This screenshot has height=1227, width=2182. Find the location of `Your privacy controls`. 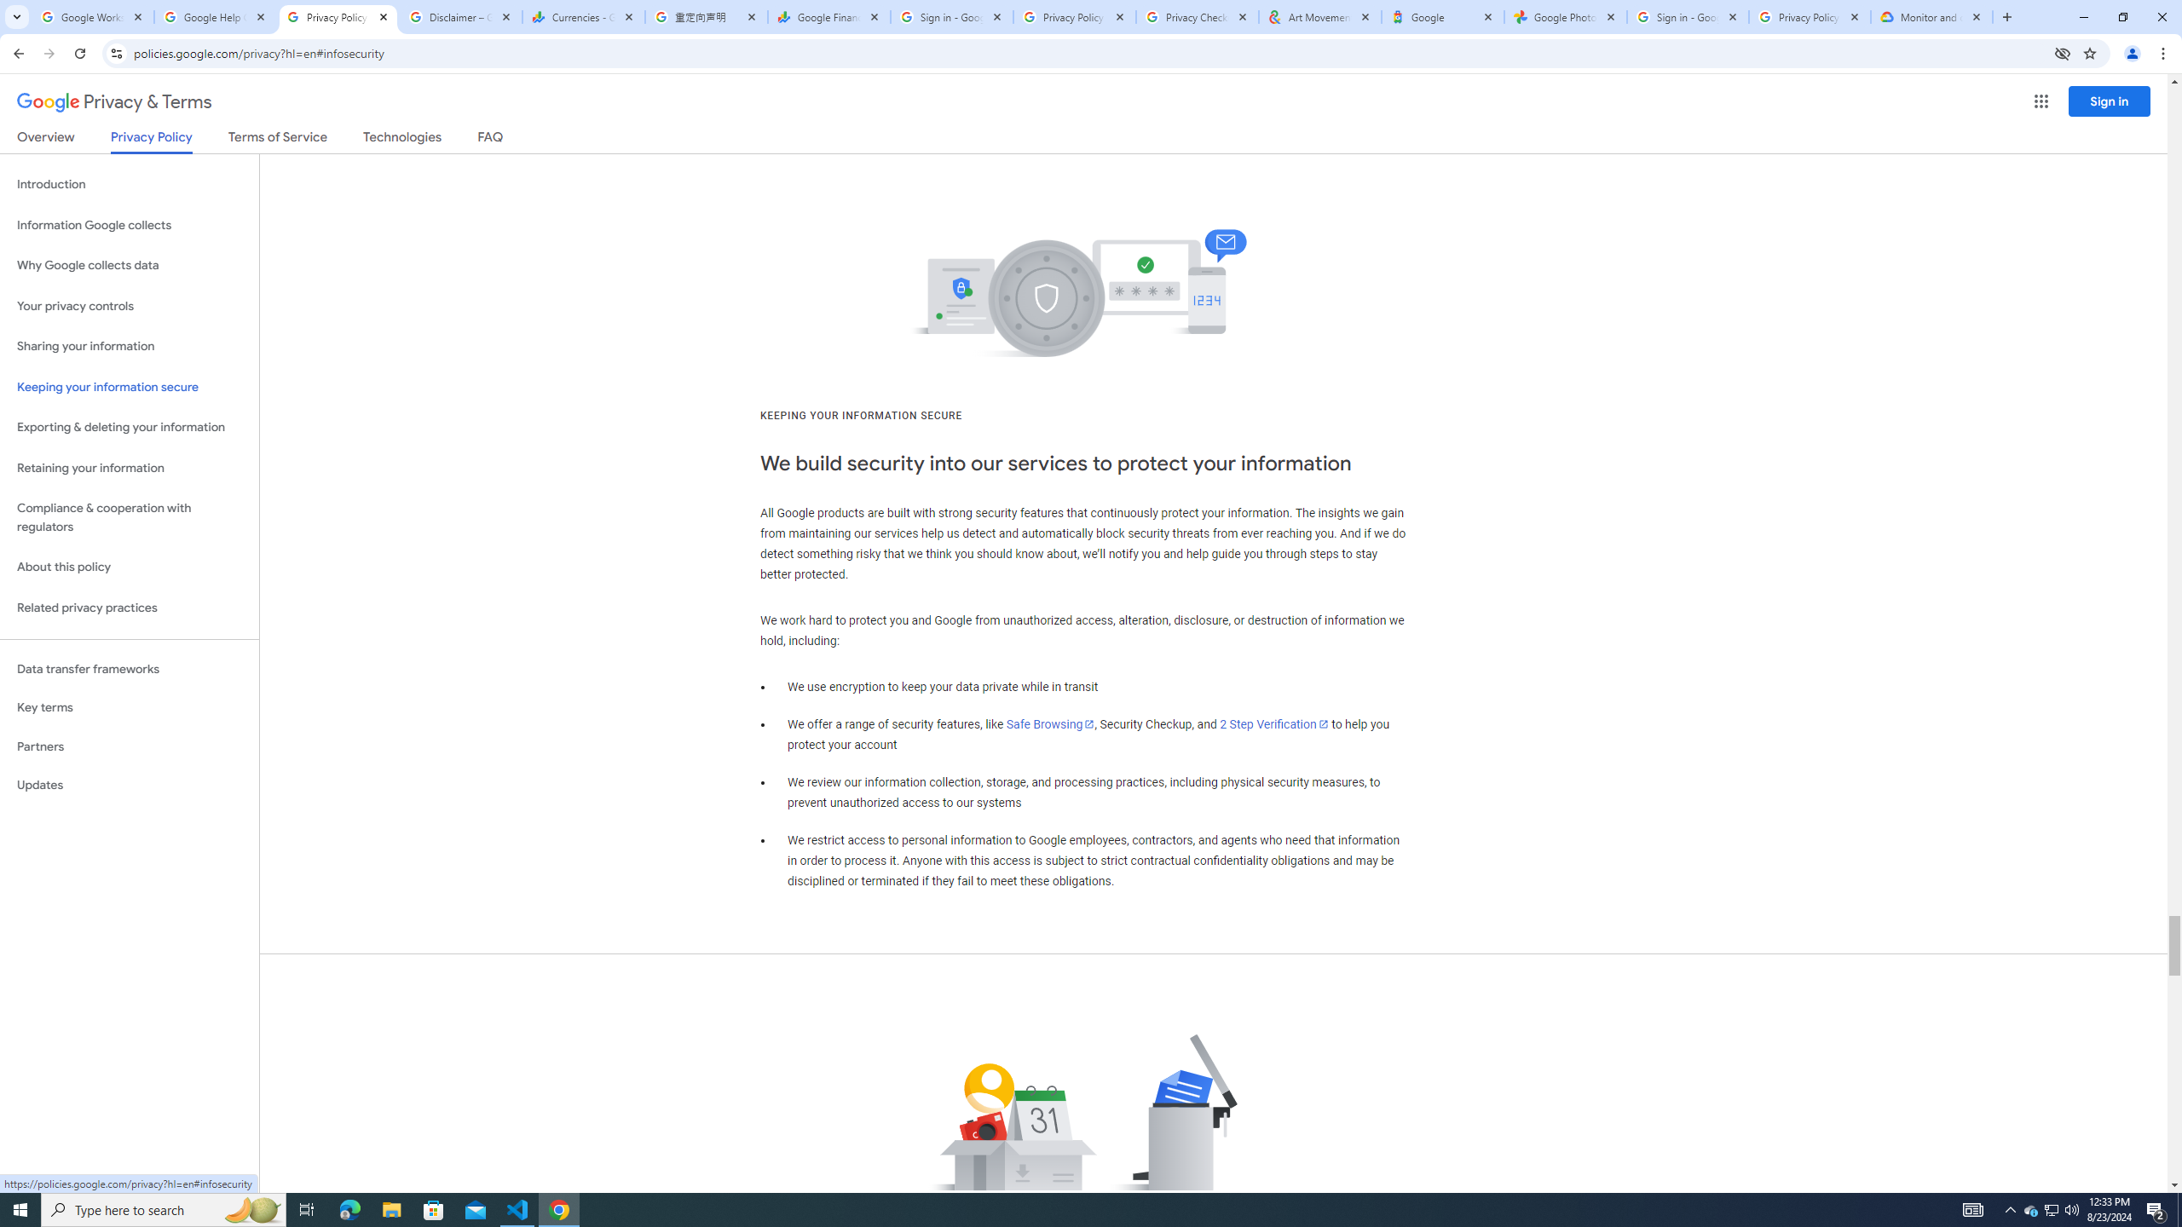

Your privacy controls is located at coordinates (130, 307).